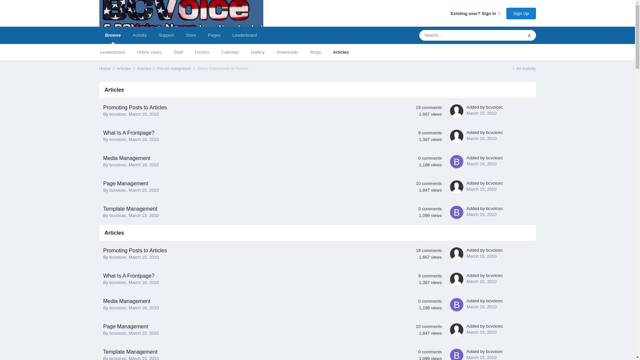 Image resolution: width=640 pixels, height=360 pixels. I want to click on Go to bcvoicec's profile, so click(457, 161).